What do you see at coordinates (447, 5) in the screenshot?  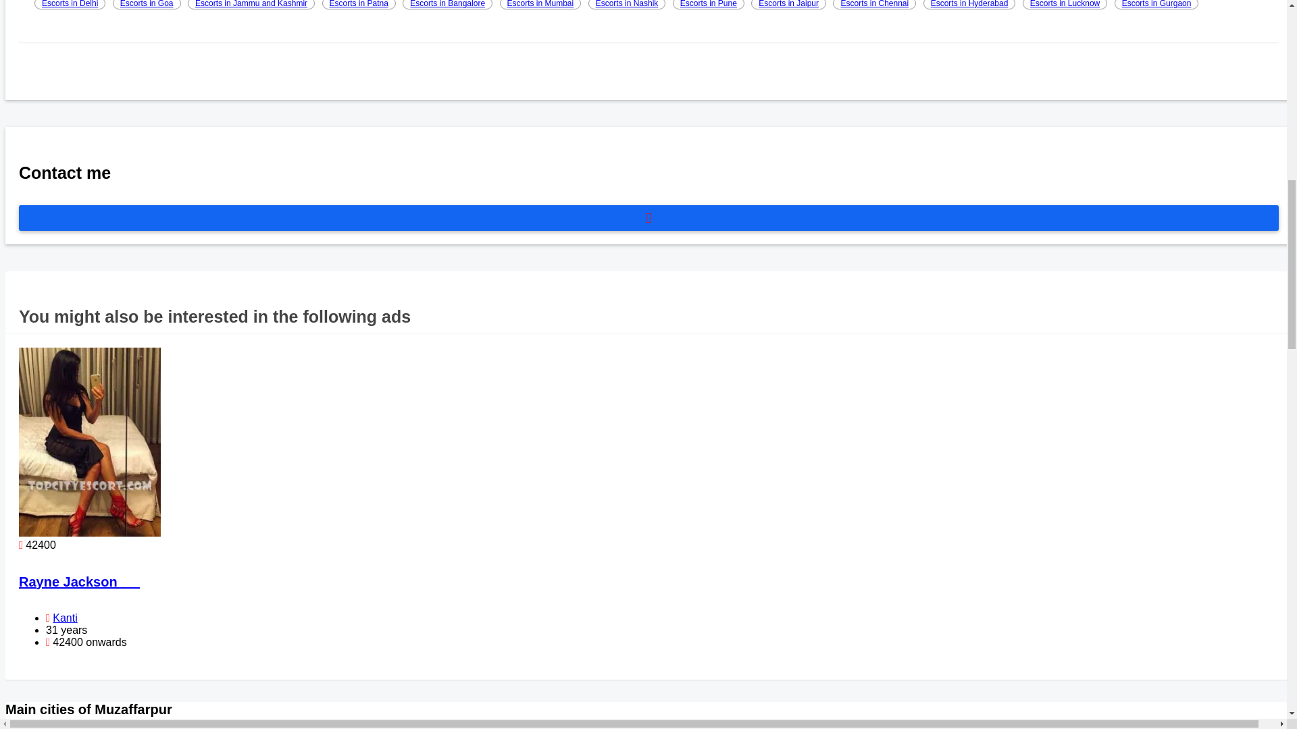 I see `Escorts in Bangalore` at bounding box center [447, 5].